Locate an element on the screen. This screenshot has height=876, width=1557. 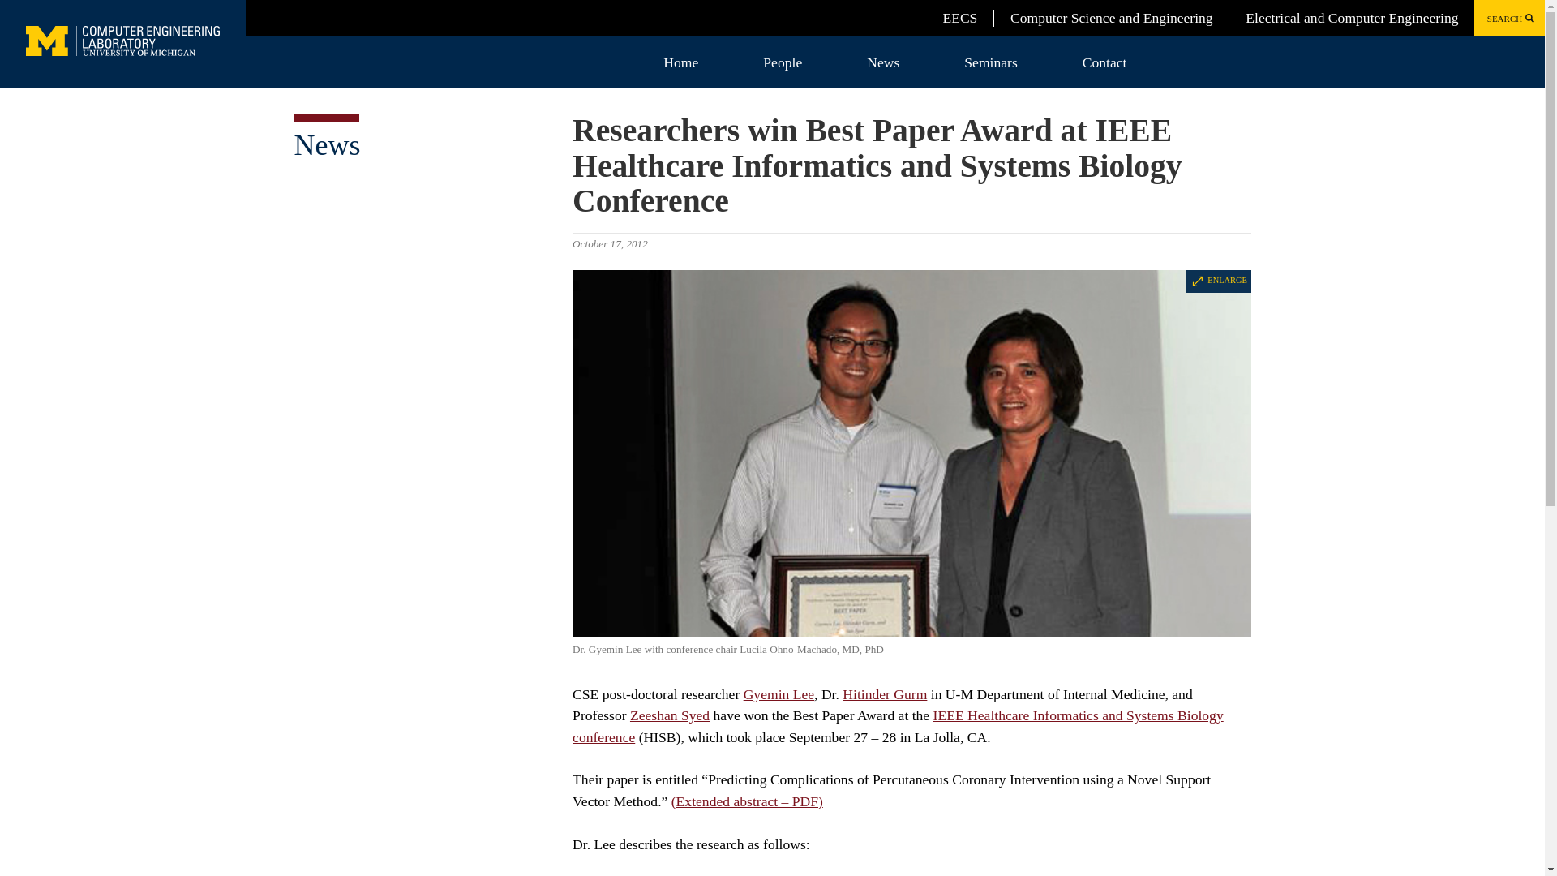
News is located at coordinates (326, 144).